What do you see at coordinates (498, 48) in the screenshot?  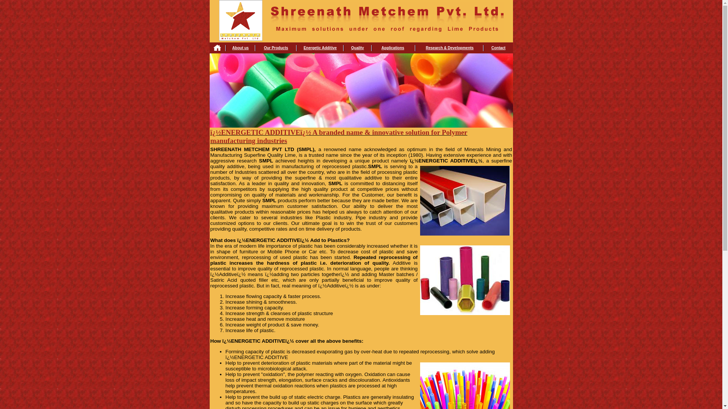 I see `Contact` at bounding box center [498, 48].